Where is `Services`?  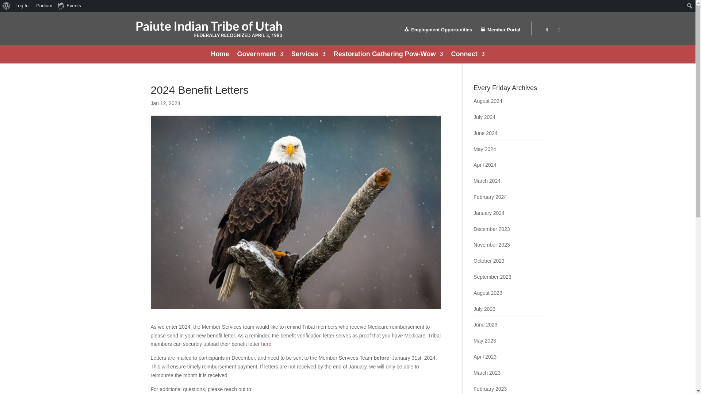
Services is located at coordinates (309, 55).